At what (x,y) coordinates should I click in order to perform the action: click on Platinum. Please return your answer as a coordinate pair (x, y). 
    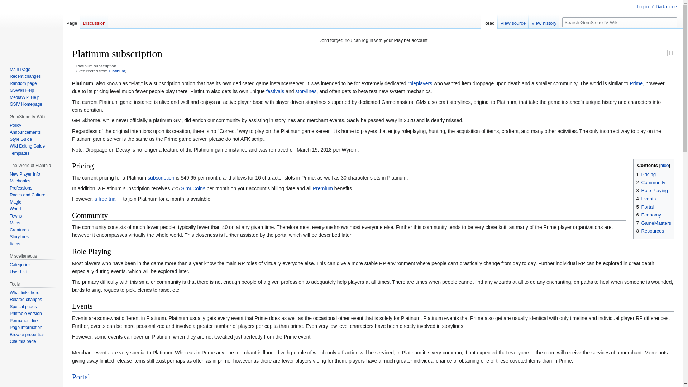
    Looking at the image, I should click on (117, 71).